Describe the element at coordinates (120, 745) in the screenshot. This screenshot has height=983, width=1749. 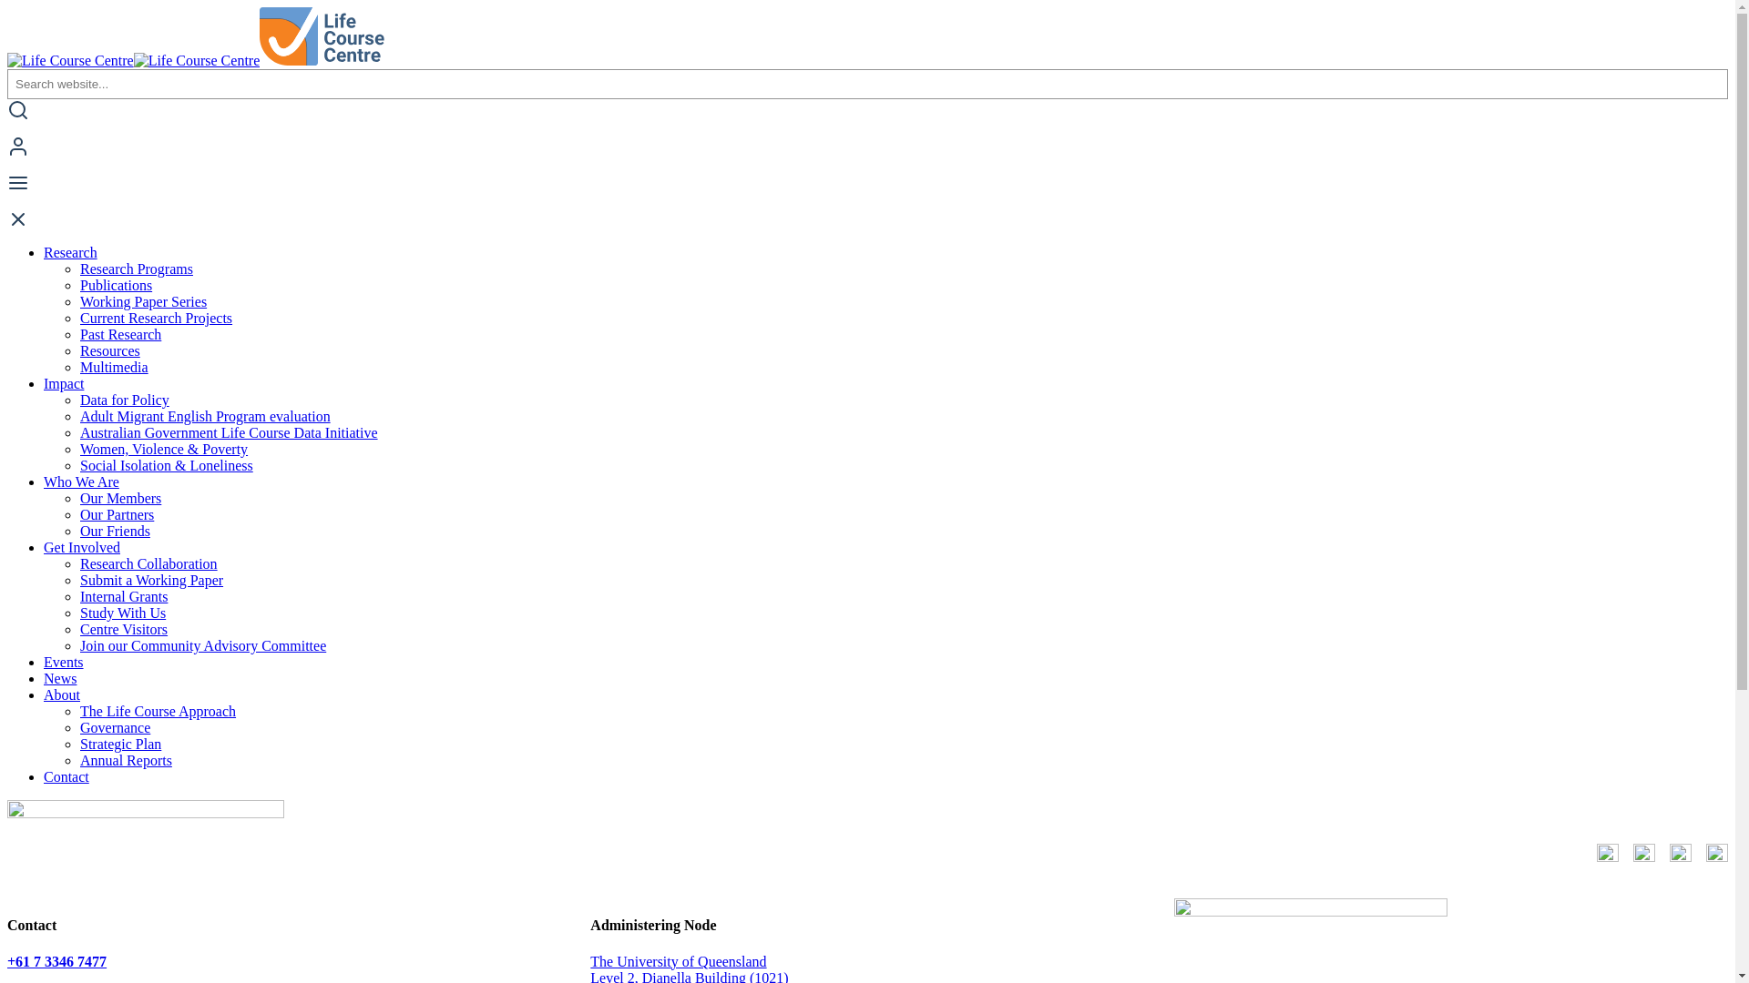
I see `Strategic Plan` at that location.